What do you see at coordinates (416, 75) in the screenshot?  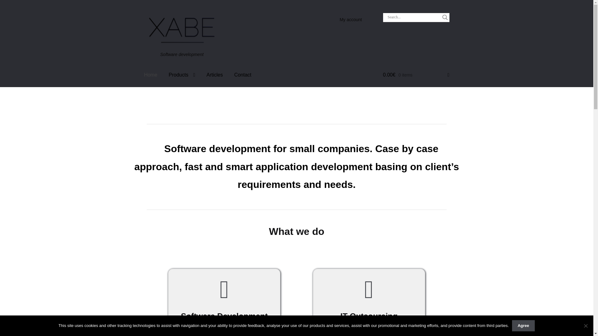 I see `View your shopping cart` at bounding box center [416, 75].